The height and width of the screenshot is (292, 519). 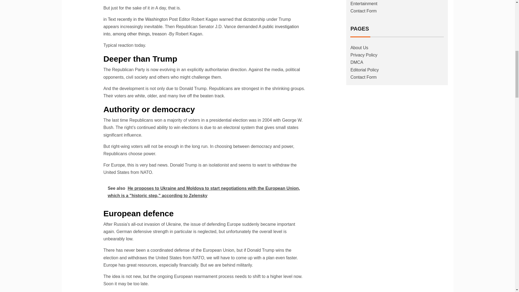 What do you see at coordinates (201, 30) in the screenshot?
I see `A public investigation into, among other things, treason` at bounding box center [201, 30].